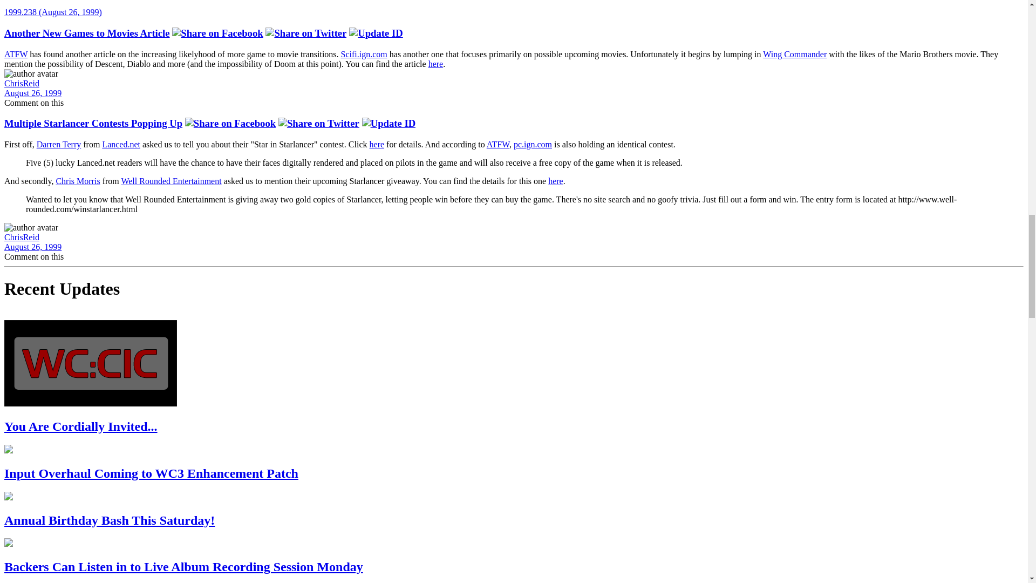 The image size is (1036, 583). I want to click on Share on Facebook, so click(230, 123).